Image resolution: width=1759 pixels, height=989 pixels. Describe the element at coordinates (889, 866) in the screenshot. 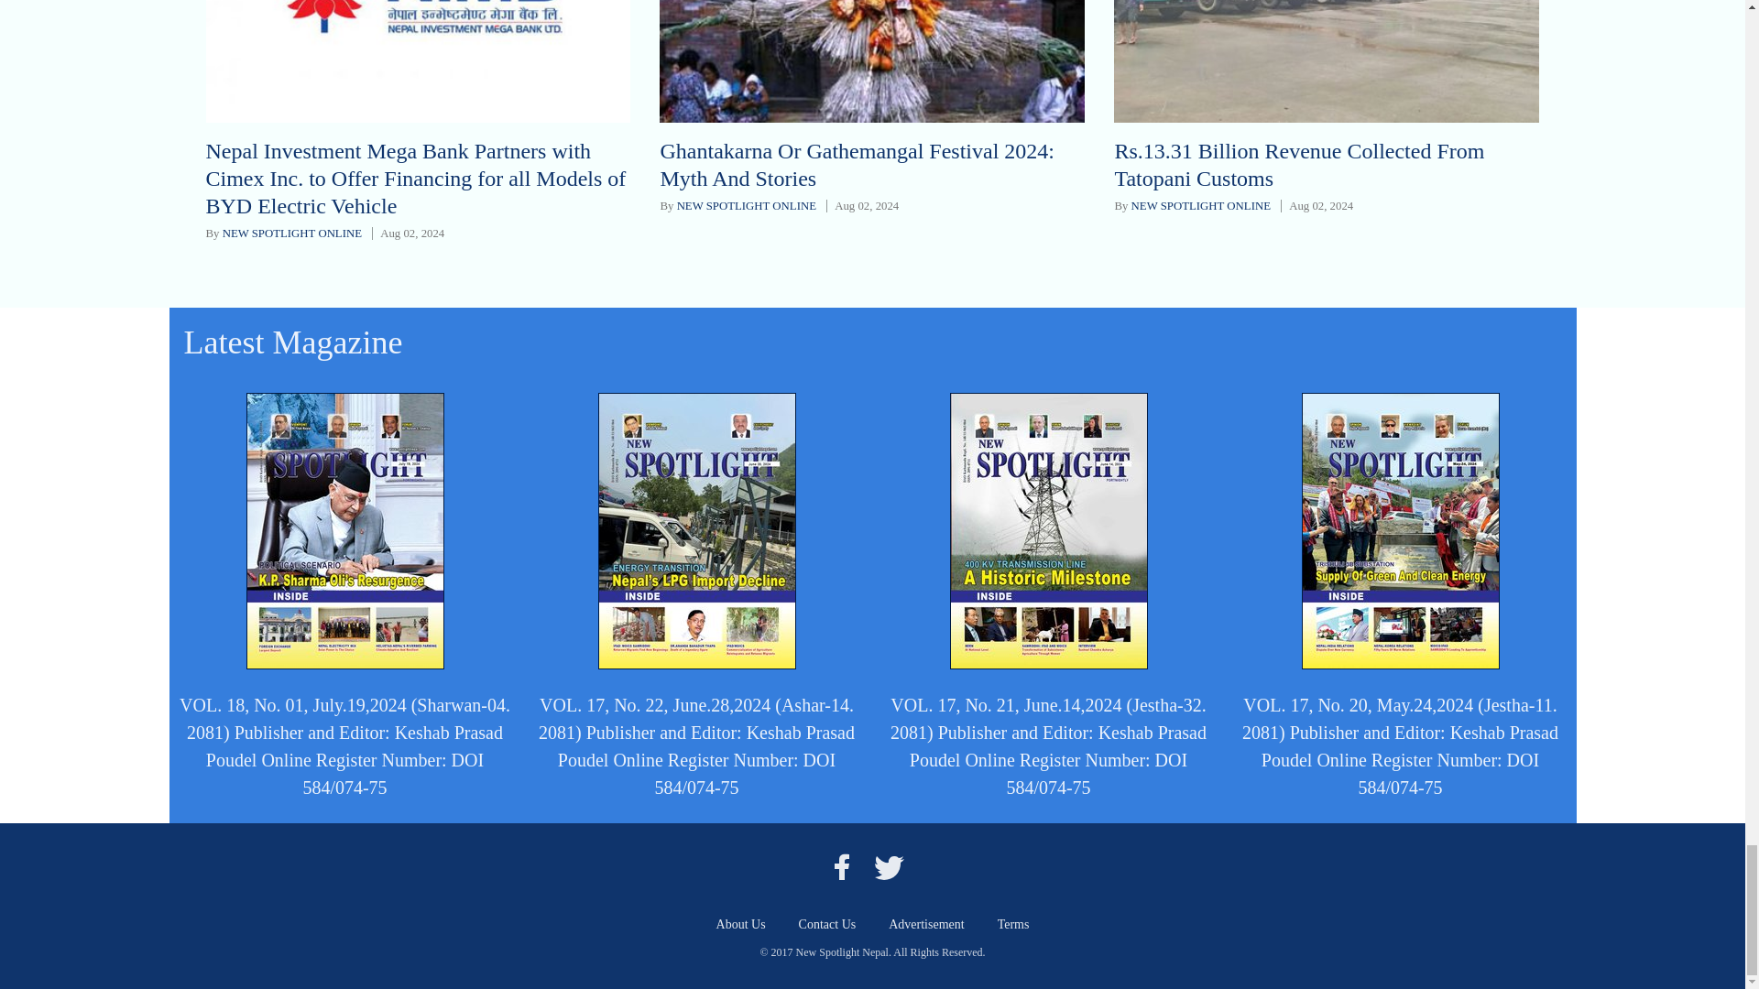

I see `Spotlight Nepal Twitter` at that location.